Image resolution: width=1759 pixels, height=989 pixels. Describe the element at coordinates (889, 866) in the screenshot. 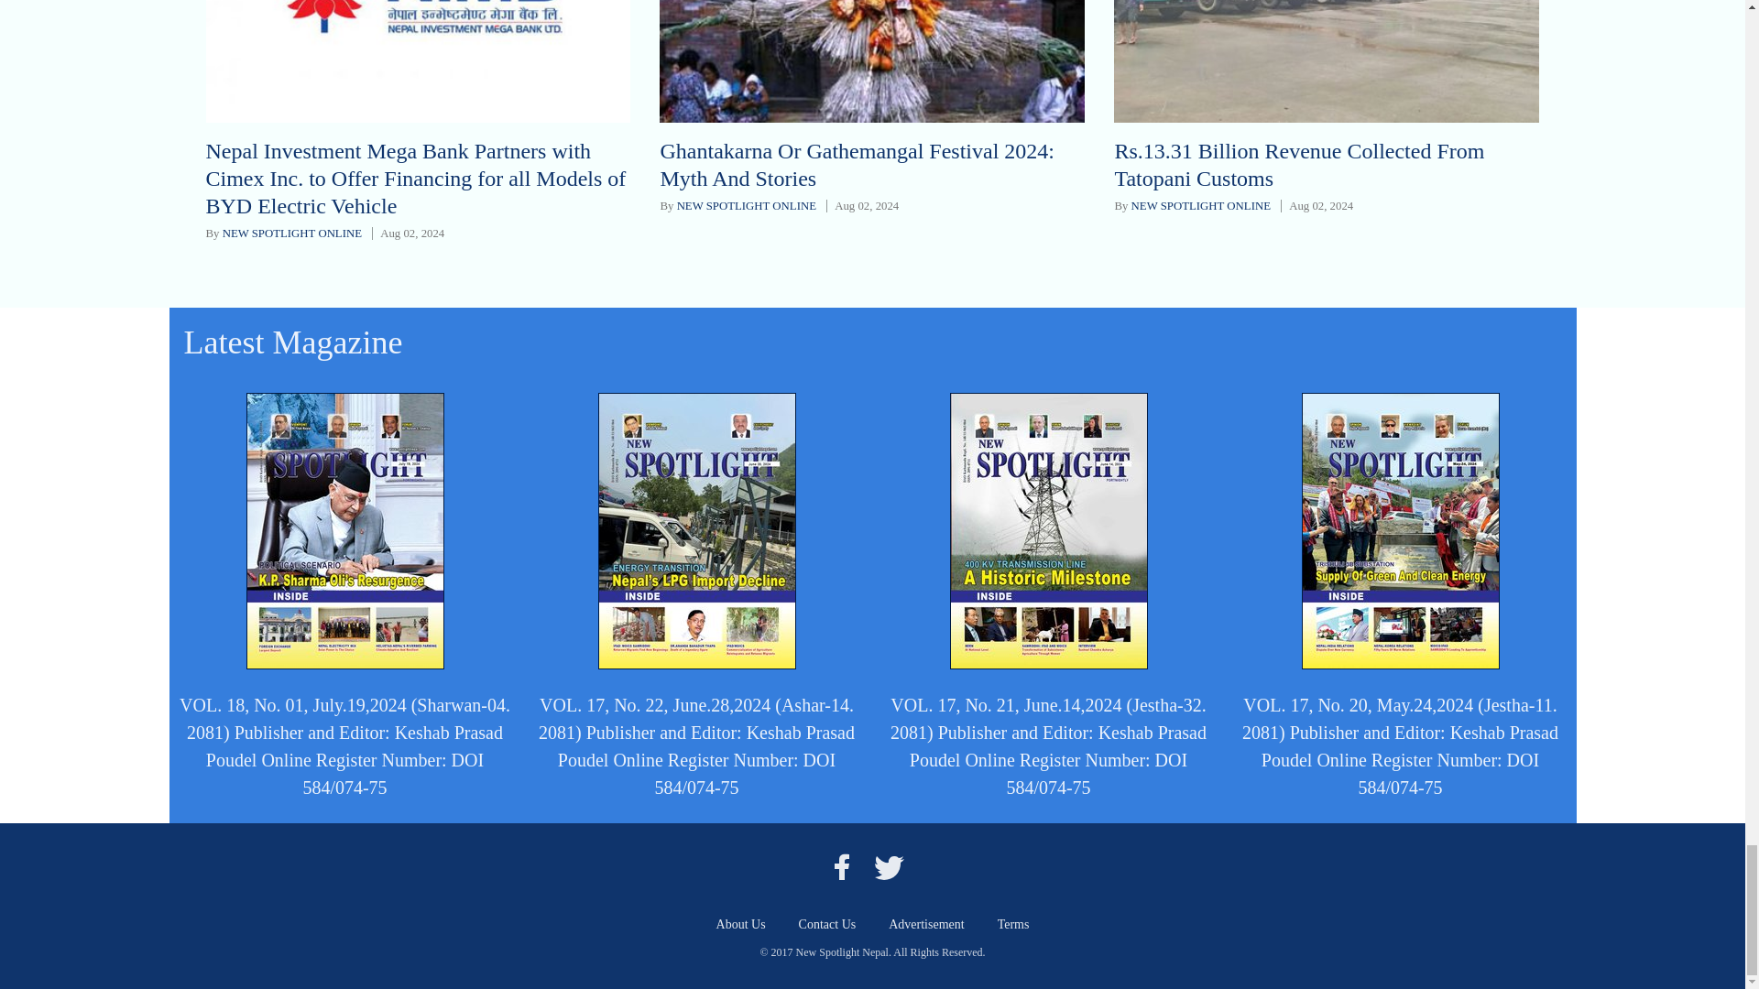

I see `Spotlight Nepal Twitter` at that location.